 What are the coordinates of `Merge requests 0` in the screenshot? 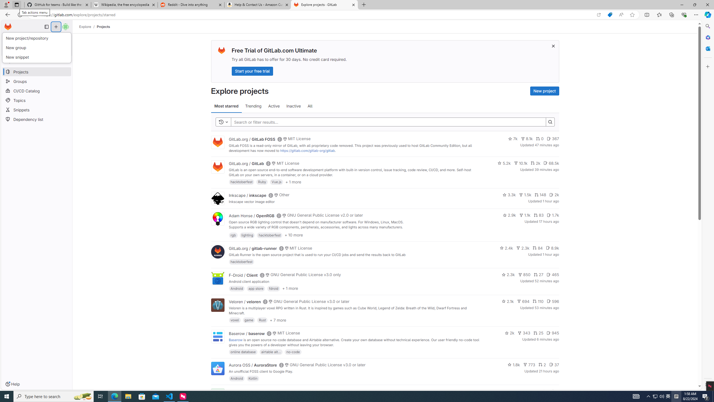 It's located at (36, 38).